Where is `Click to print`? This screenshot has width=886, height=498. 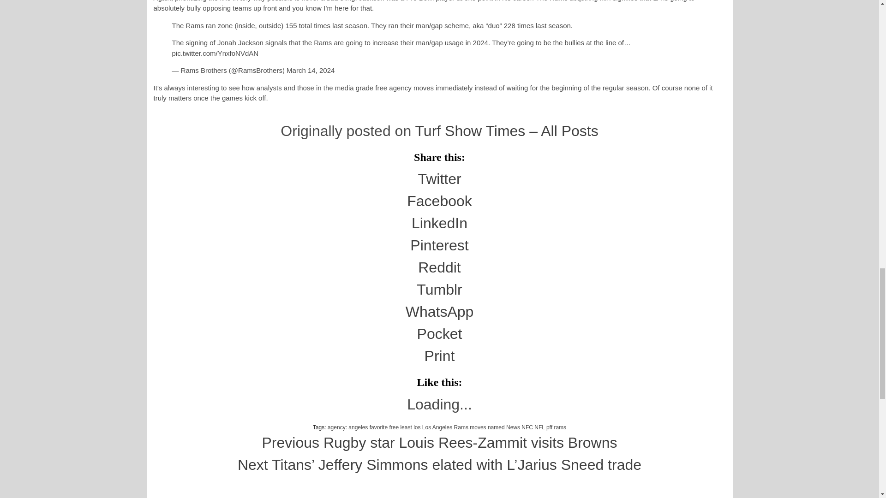 Click to print is located at coordinates (439, 356).